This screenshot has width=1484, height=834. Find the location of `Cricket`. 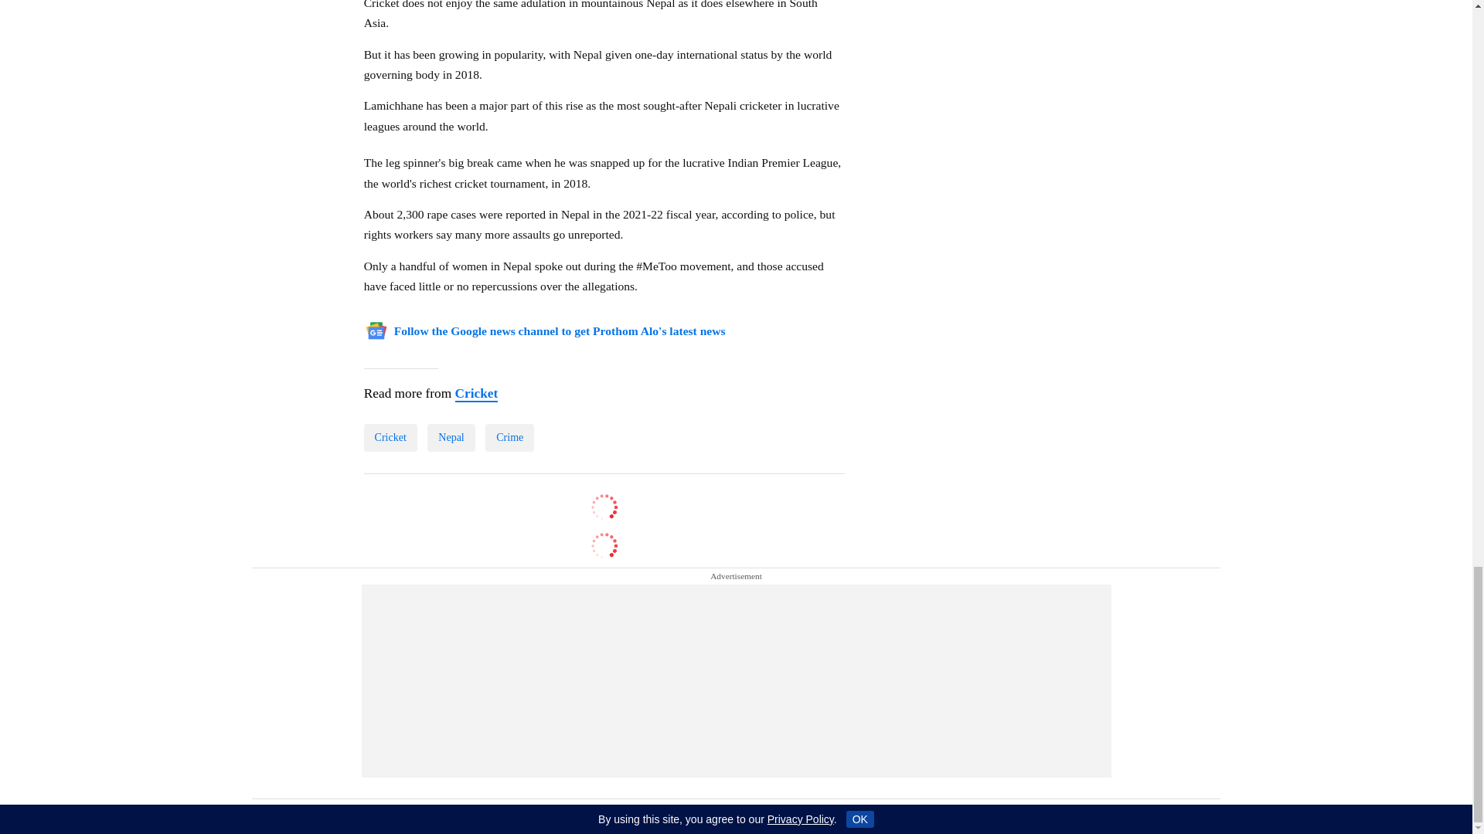

Cricket is located at coordinates (475, 394).